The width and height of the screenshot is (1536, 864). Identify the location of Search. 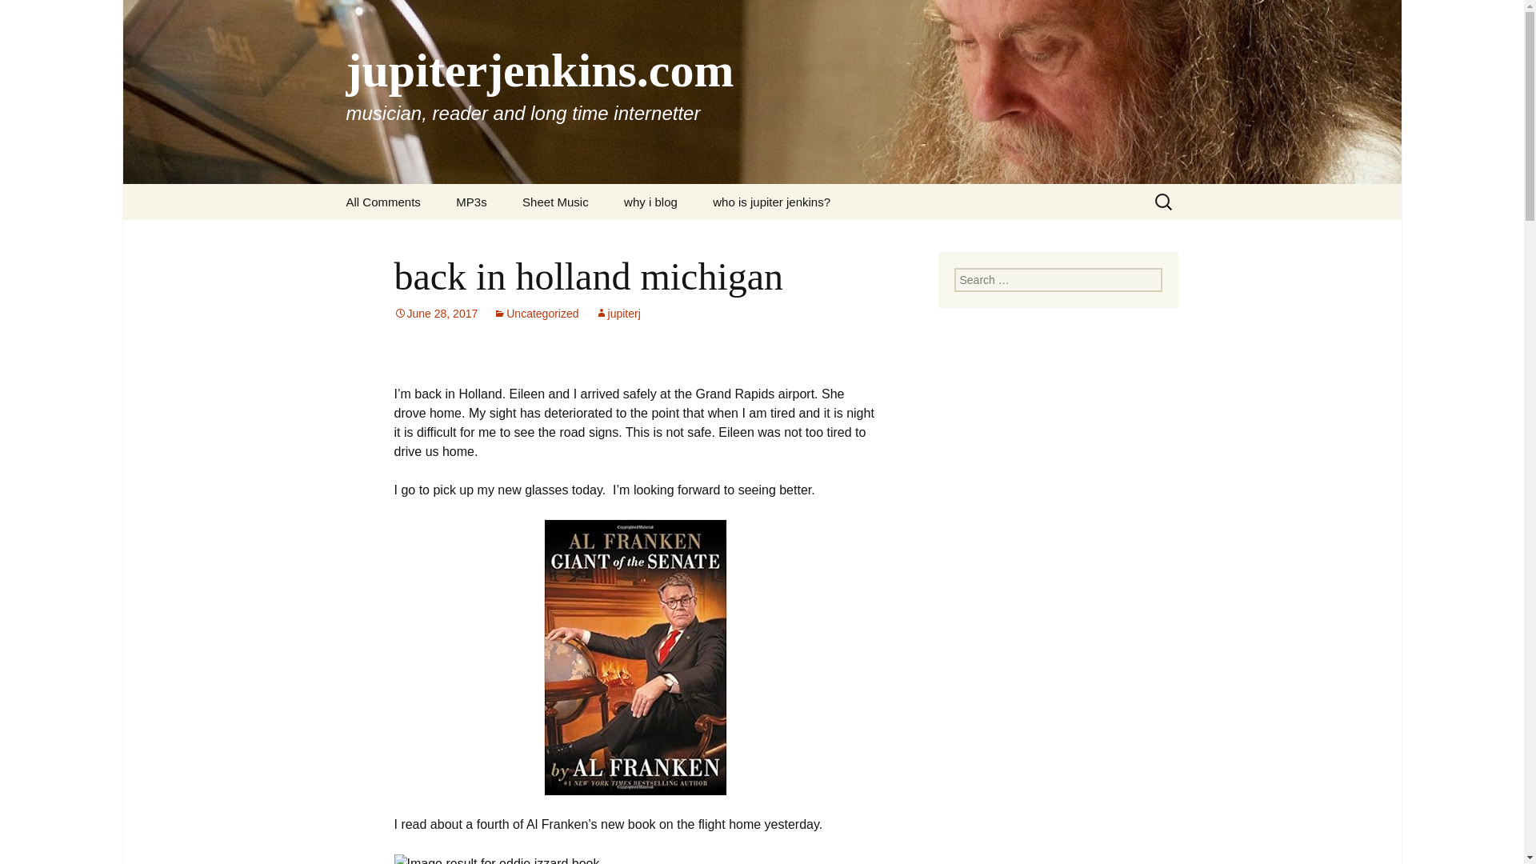
(19, 17).